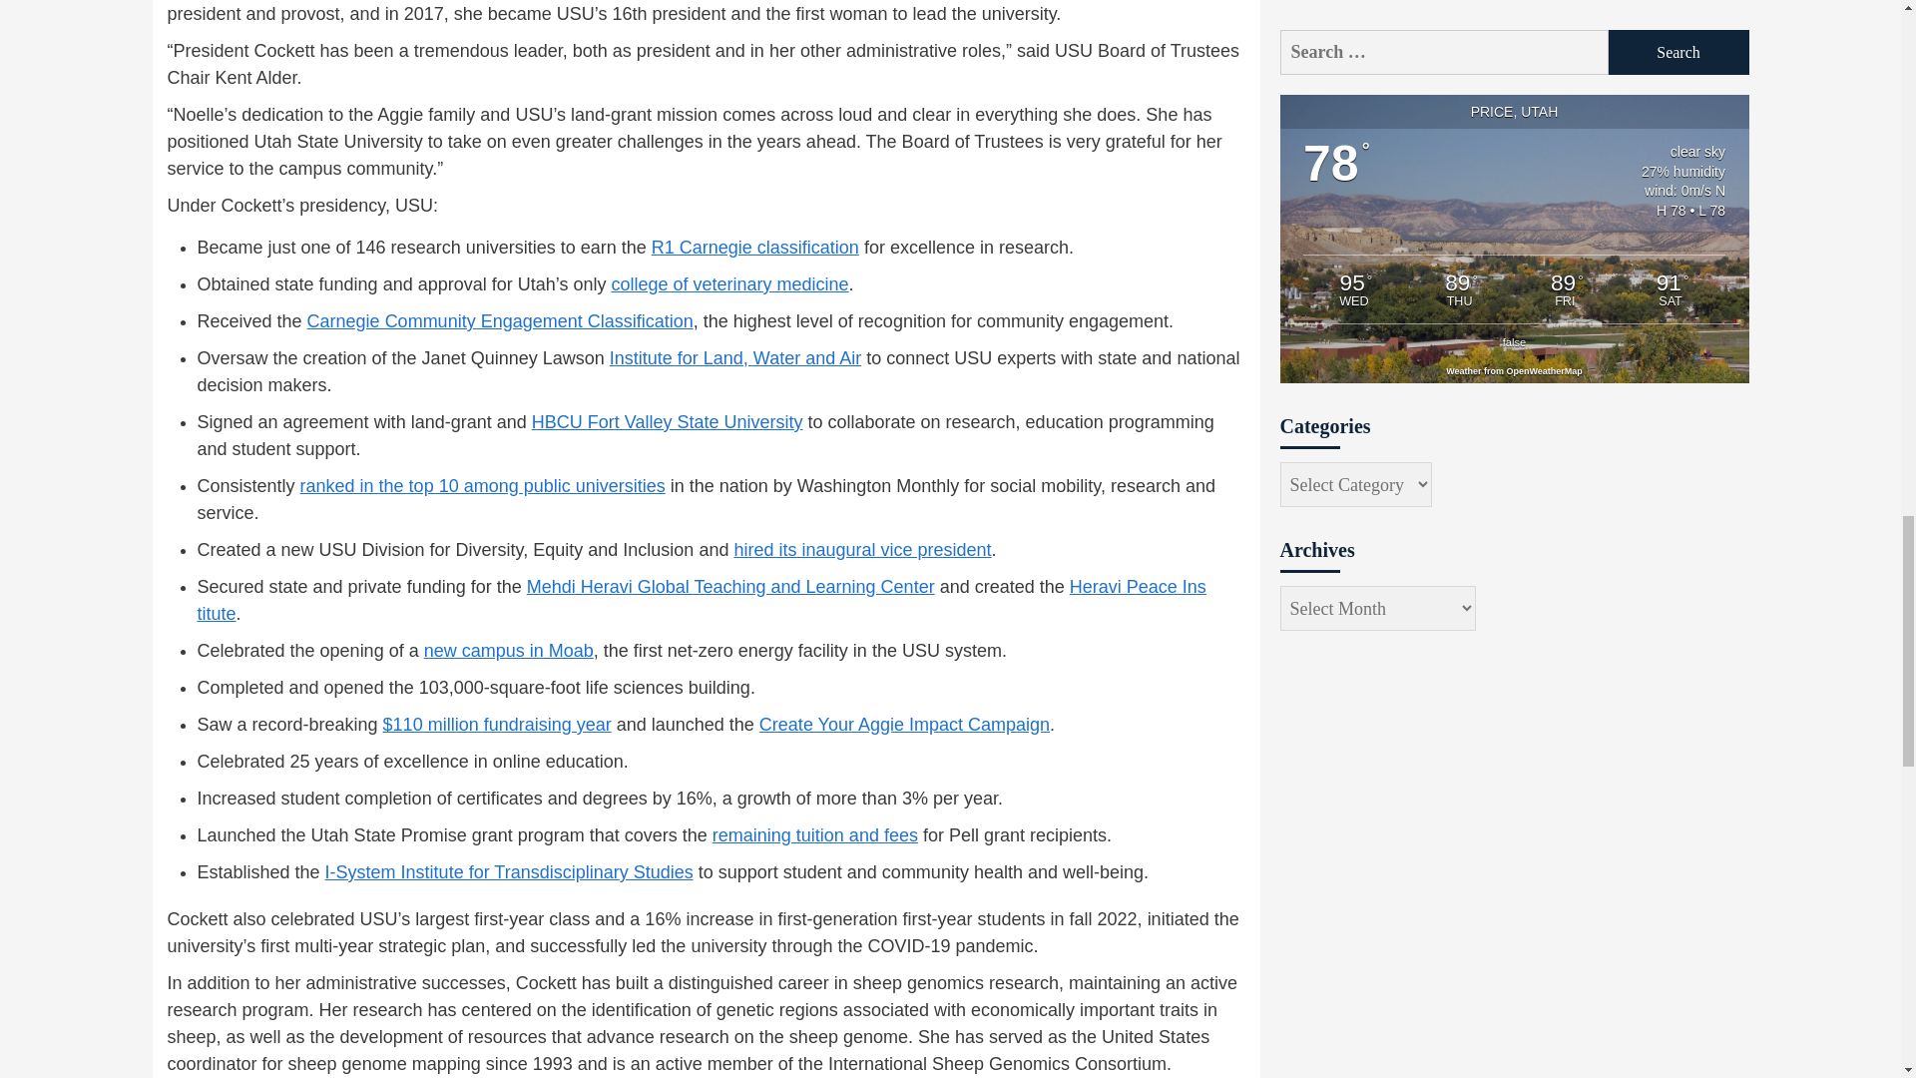  I want to click on R1 Carnegie classification, so click(754, 248).